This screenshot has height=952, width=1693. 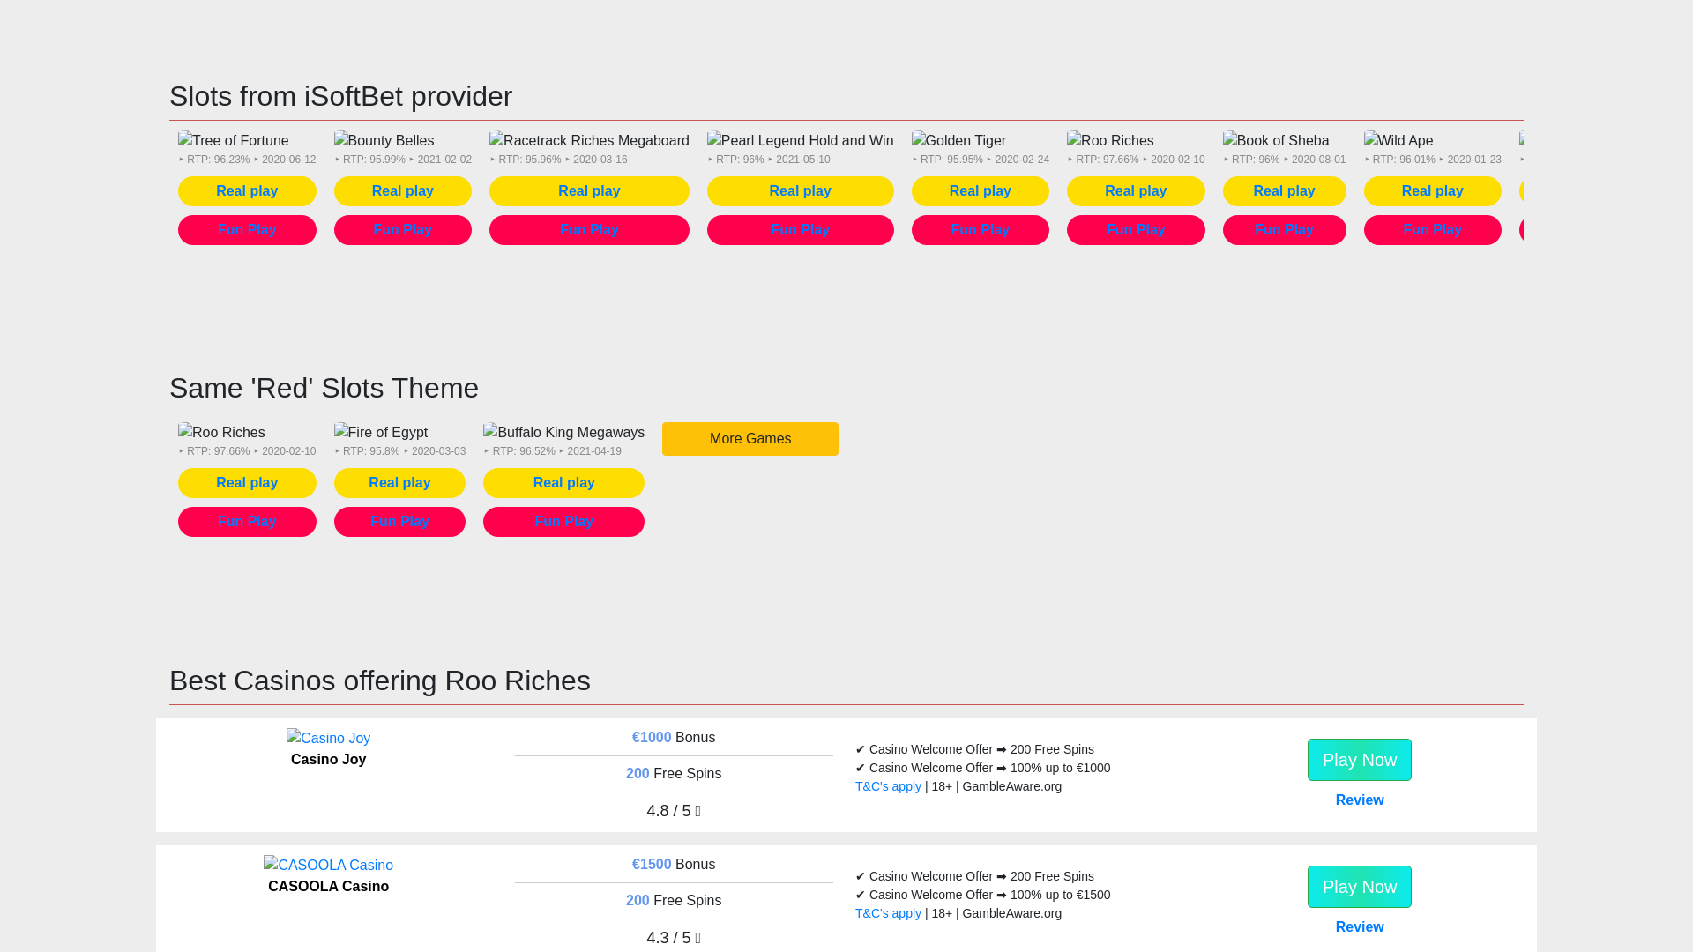 What do you see at coordinates (1397, 140) in the screenshot?
I see `Wild Ape` at bounding box center [1397, 140].